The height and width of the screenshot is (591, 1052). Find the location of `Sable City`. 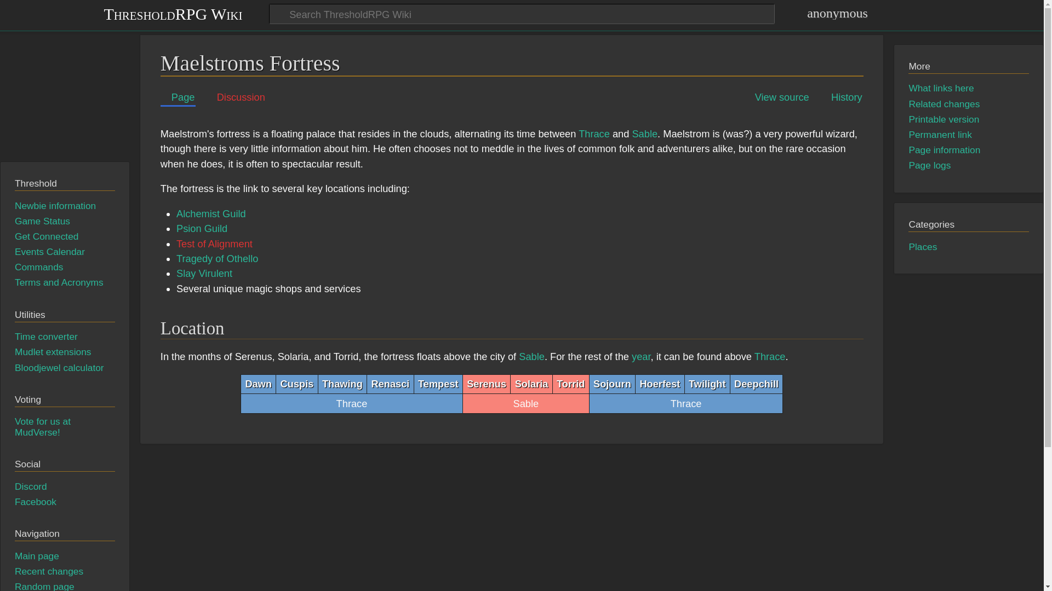

Sable City is located at coordinates (531, 357).